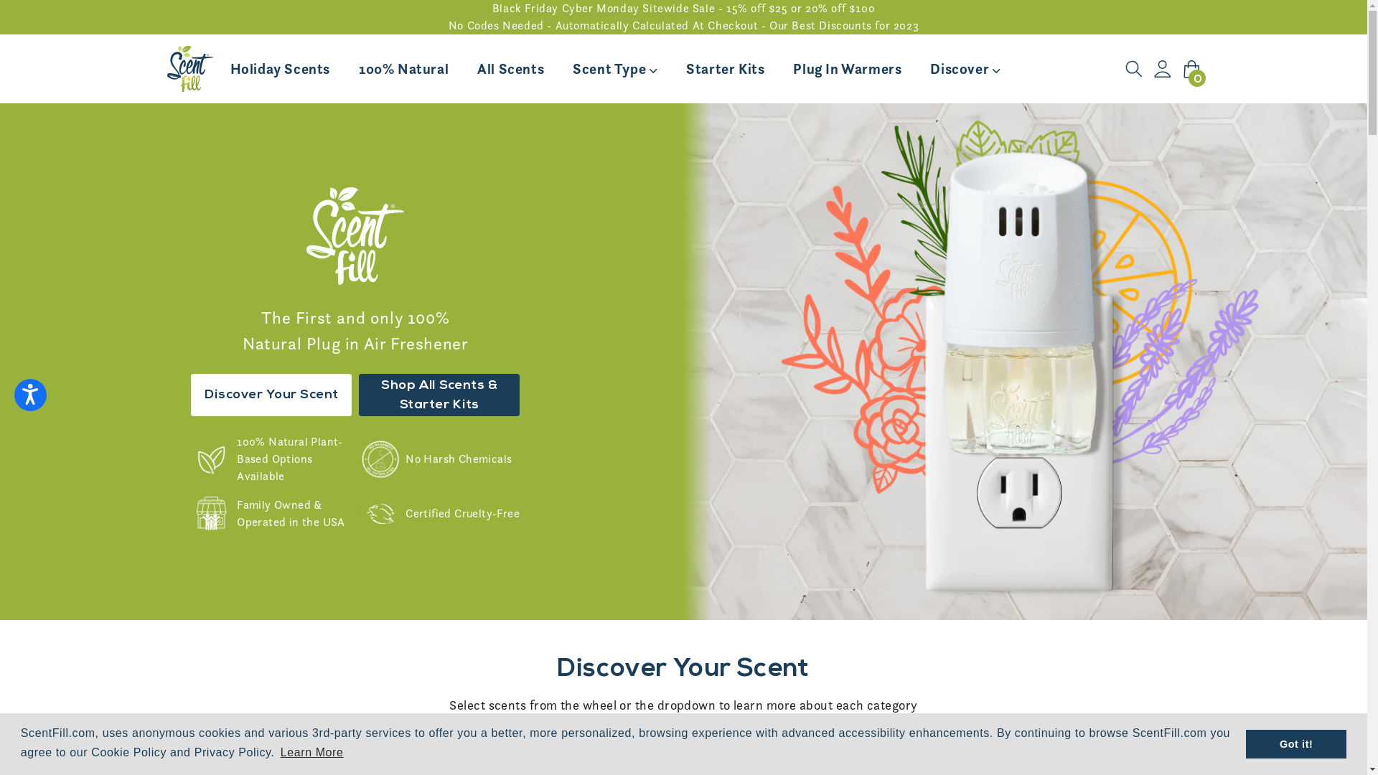 The height and width of the screenshot is (775, 1378). Describe the element at coordinates (312, 753) in the screenshot. I see `Learn More` at that location.